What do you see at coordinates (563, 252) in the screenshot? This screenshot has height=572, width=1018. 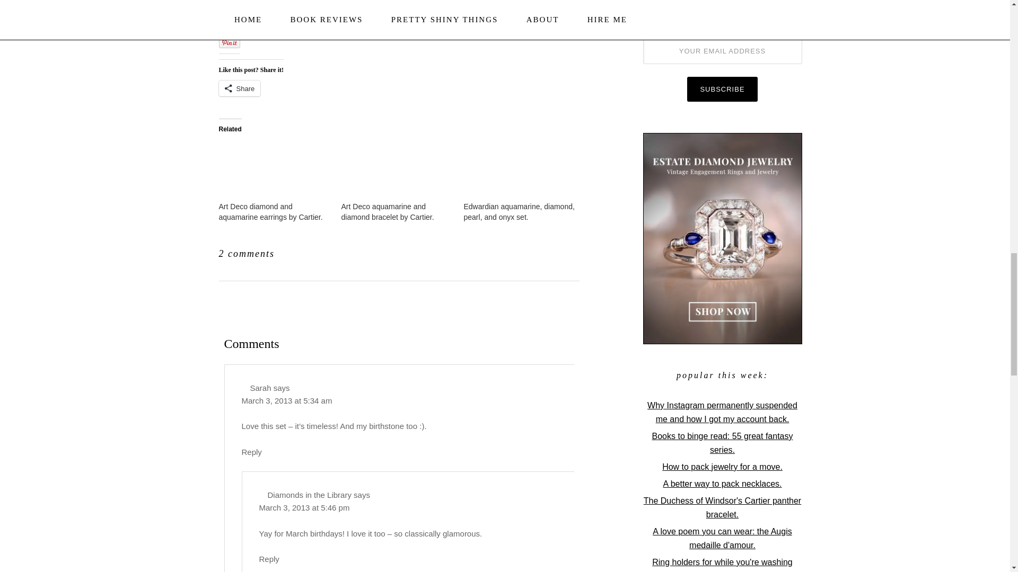 I see `Pinterest` at bounding box center [563, 252].